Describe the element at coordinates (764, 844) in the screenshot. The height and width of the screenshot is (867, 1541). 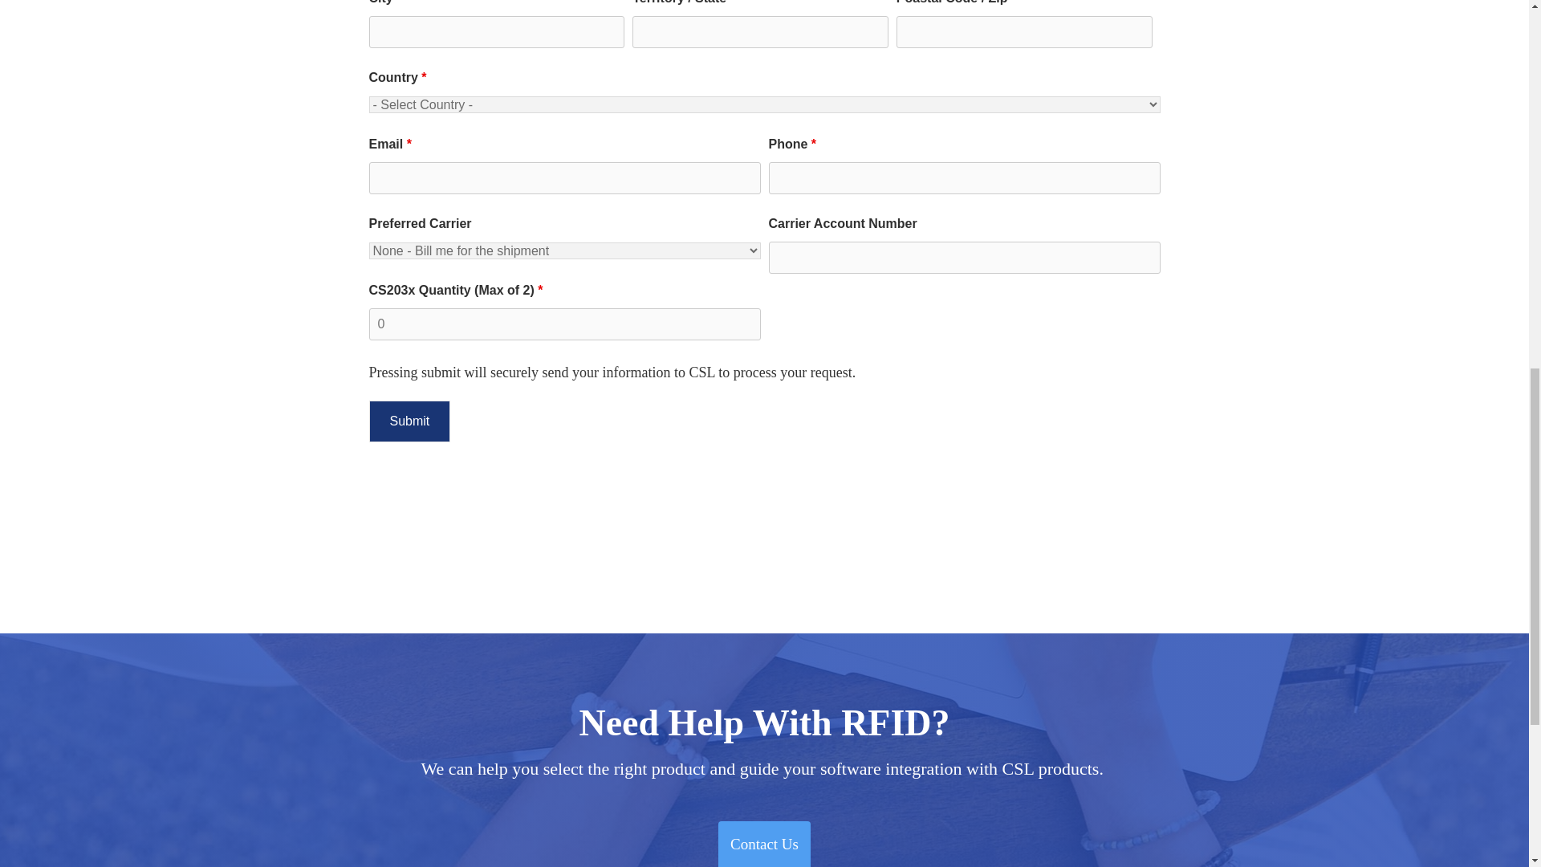
I see `Contact Us` at that location.